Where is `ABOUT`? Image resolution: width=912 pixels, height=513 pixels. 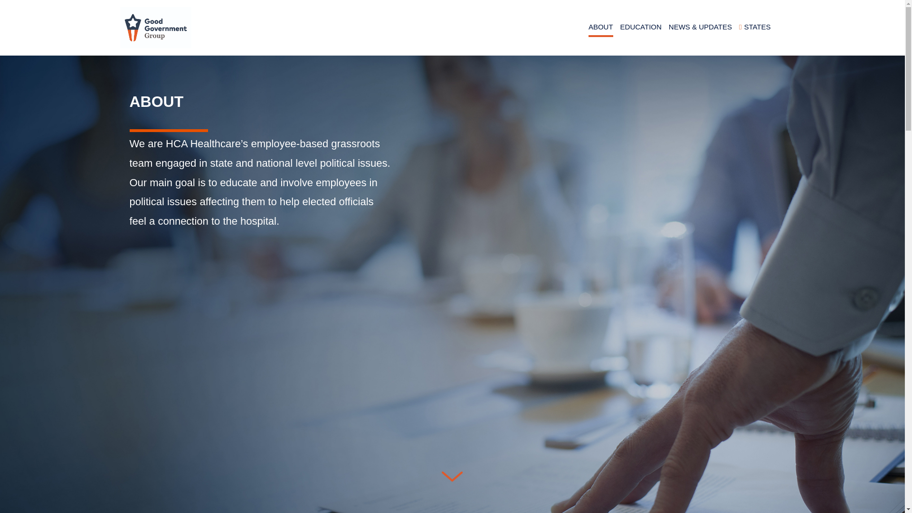 ABOUT is located at coordinates (600, 28).